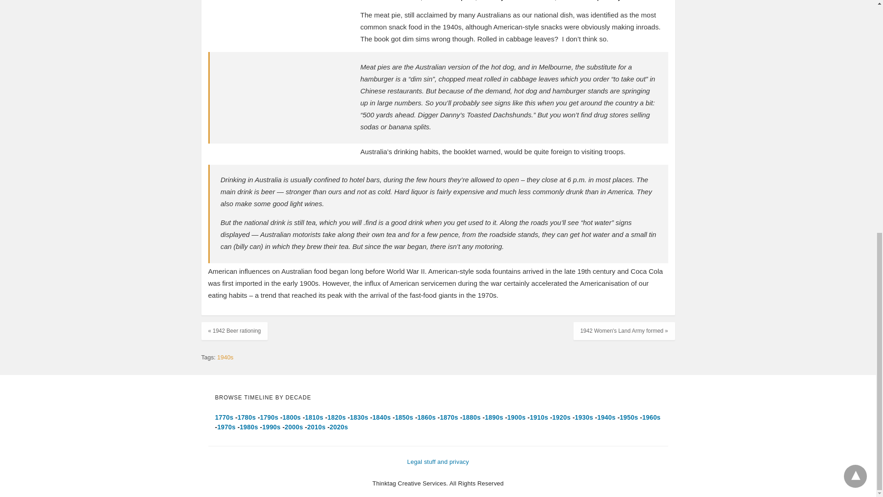  What do you see at coordinates (316, 427) in the screenshot?
I see `2010s` at bounding box center [316, 427].